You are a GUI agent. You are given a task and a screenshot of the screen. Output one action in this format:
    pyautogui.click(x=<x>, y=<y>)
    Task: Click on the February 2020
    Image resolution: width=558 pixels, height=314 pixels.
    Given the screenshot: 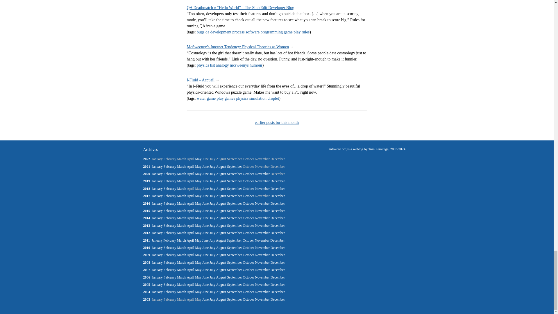 What is the action you would take?
    pyautogui.click(x=170, y=174)
    